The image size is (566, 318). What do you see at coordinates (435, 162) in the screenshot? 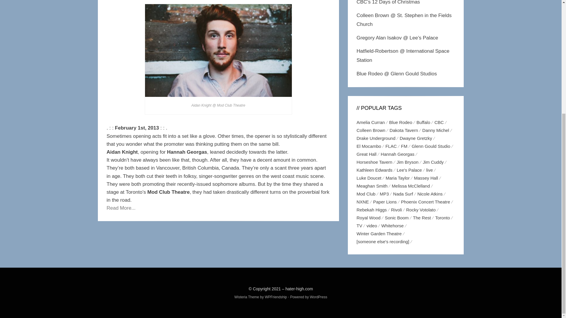
I see `Jim Cuddy` at bounding box center [435, 162].